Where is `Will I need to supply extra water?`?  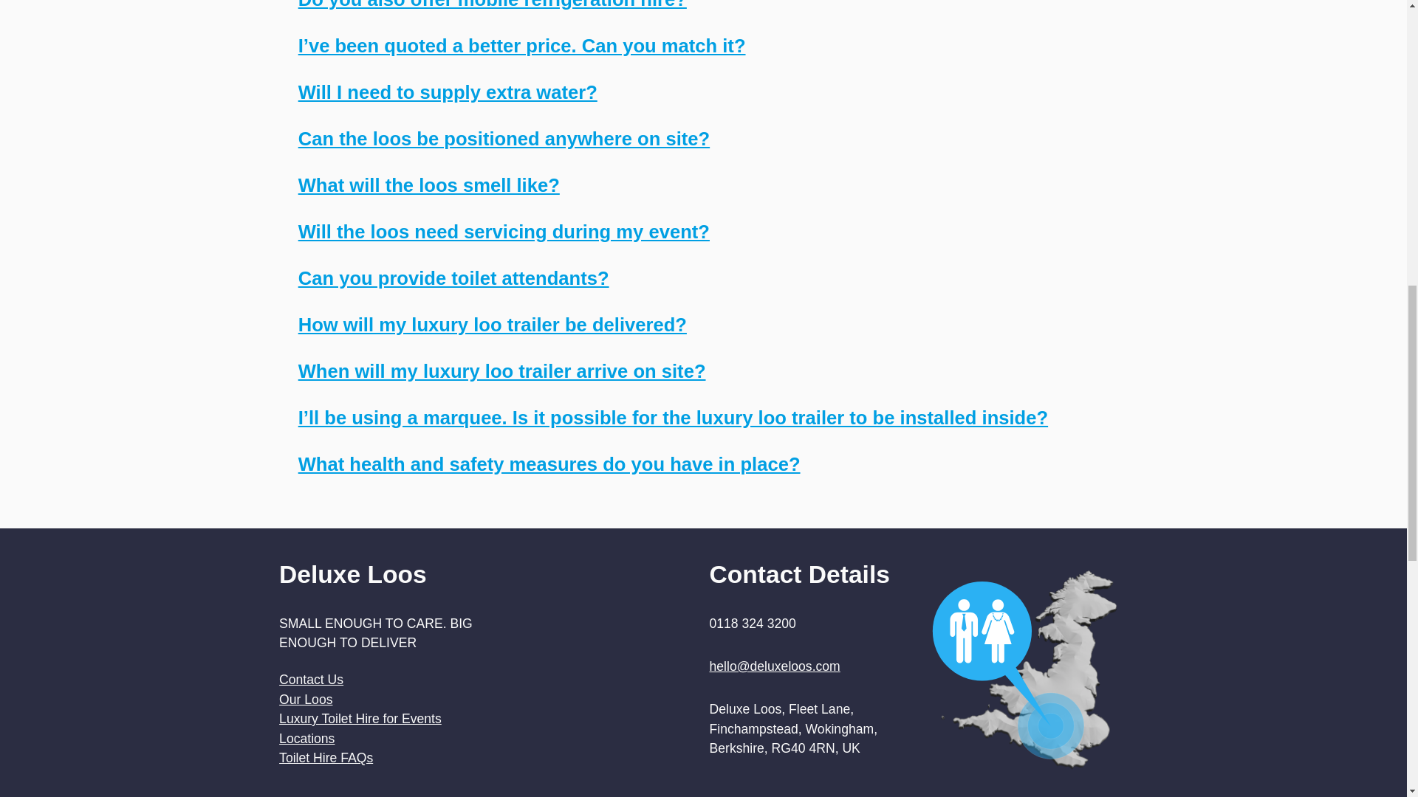
Will I need to supply extra water? is located at coordinates (448, 92).